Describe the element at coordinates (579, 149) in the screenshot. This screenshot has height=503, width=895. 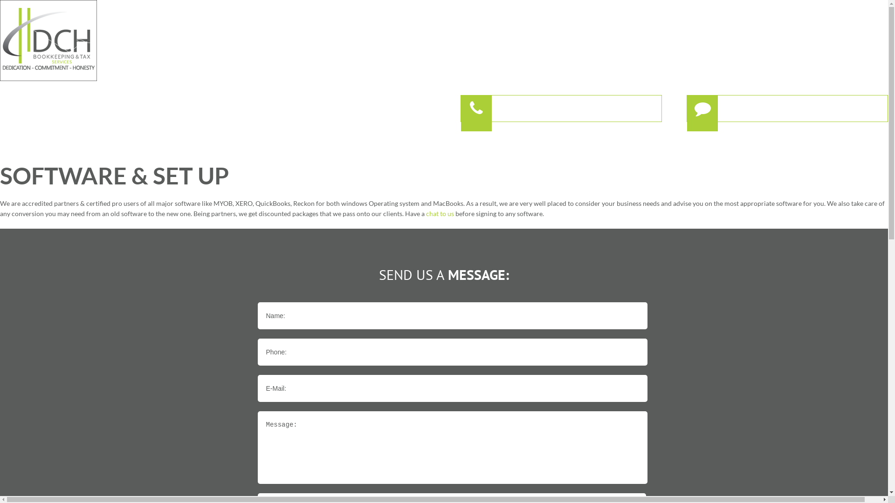
I see `HOME` at that location.